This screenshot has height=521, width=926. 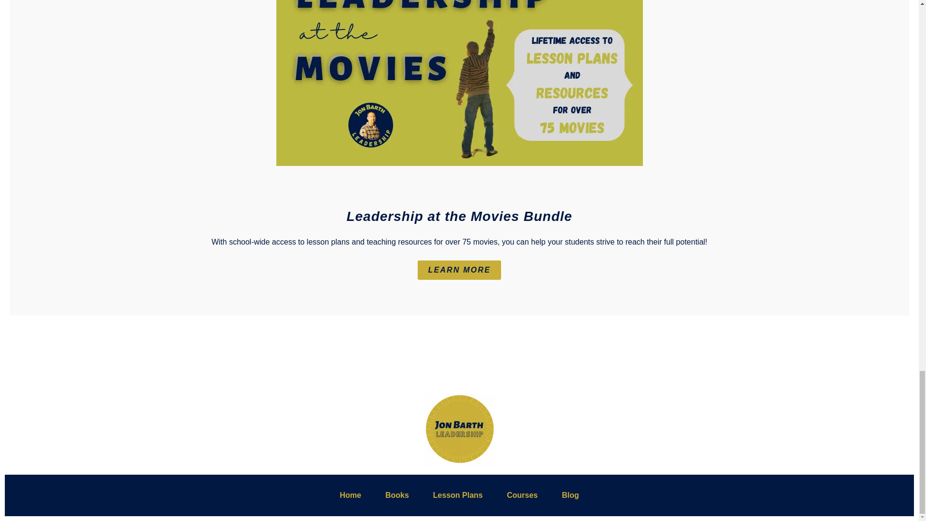 I want to click on Blog, so click(x=570, y=495).